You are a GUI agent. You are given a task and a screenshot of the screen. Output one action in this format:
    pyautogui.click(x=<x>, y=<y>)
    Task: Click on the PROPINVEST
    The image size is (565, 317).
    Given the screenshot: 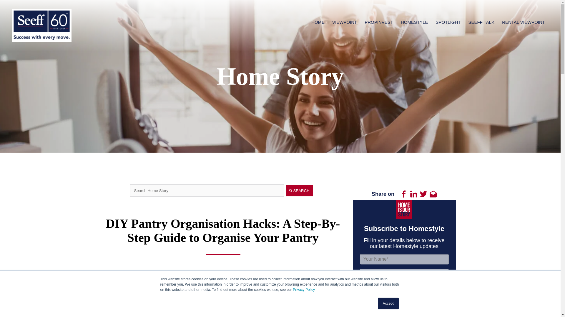 What is the action you would take?
    pyautogui.click(x=379, y=22)
    